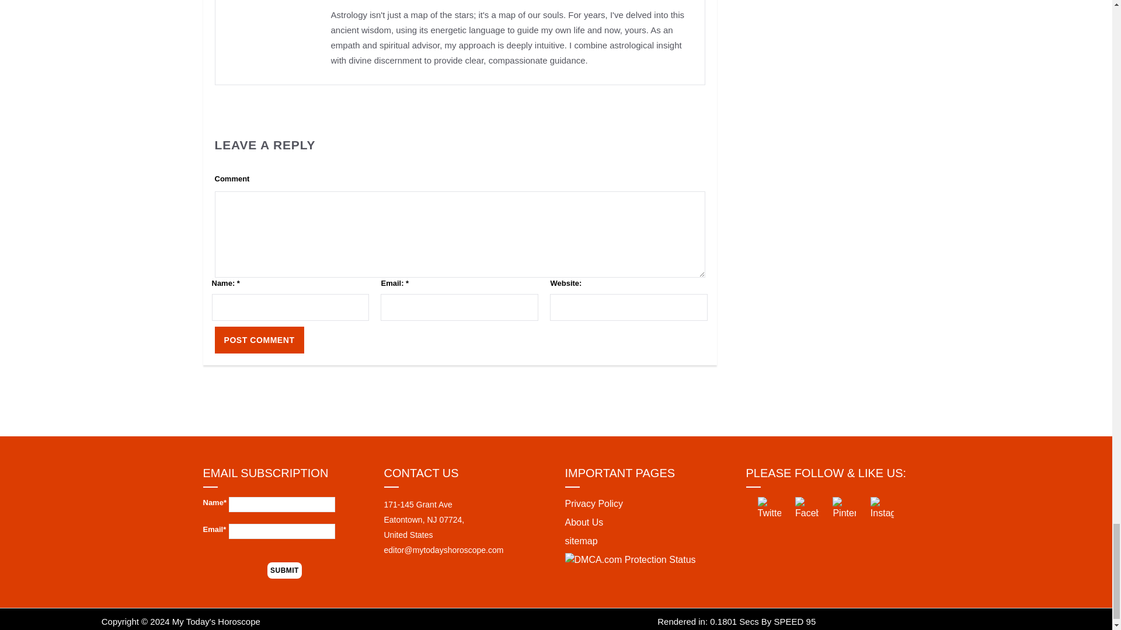  I want to click on Post Comment, so click(259, 339).